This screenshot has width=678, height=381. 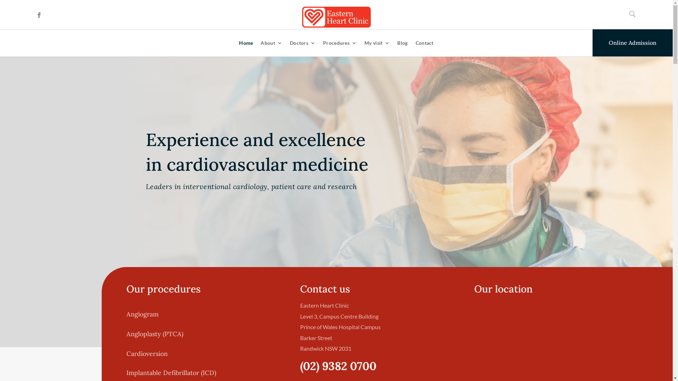 I want to click on Angiogram, so click(x=143, y=314).